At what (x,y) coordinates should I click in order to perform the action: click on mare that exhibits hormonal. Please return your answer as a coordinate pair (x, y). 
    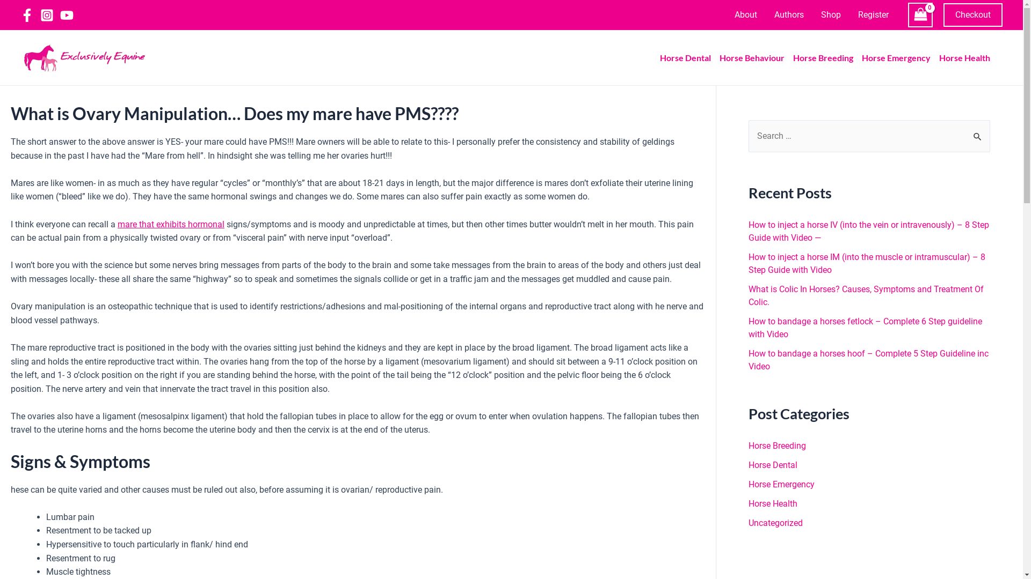
    Looking at the image, I should click on (171, 224).